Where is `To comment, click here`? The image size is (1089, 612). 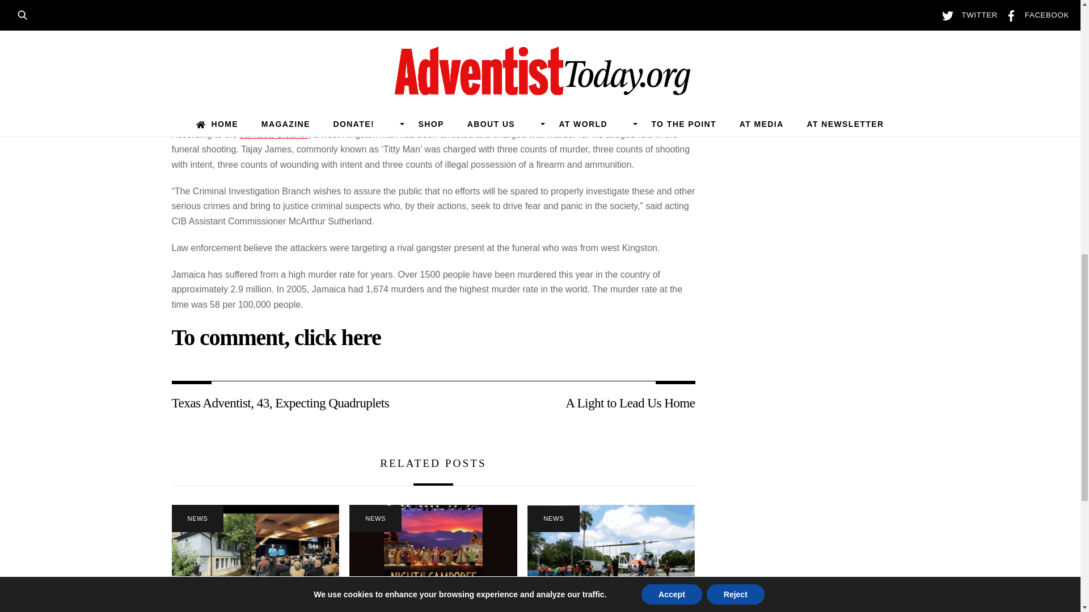
To comment, click here is located at coordinates (276, 337).